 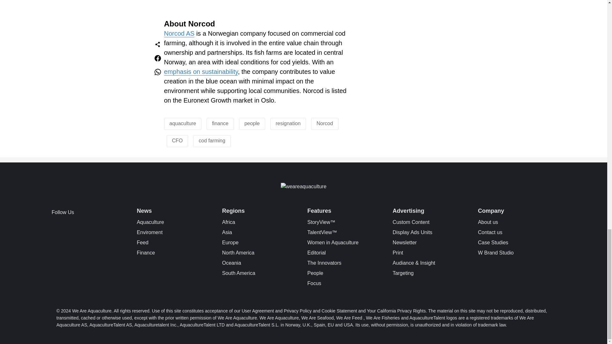 What do you see at coordinates (288, 124) in the screenshot?
I see `resignation` at bounding box center [288, 124].